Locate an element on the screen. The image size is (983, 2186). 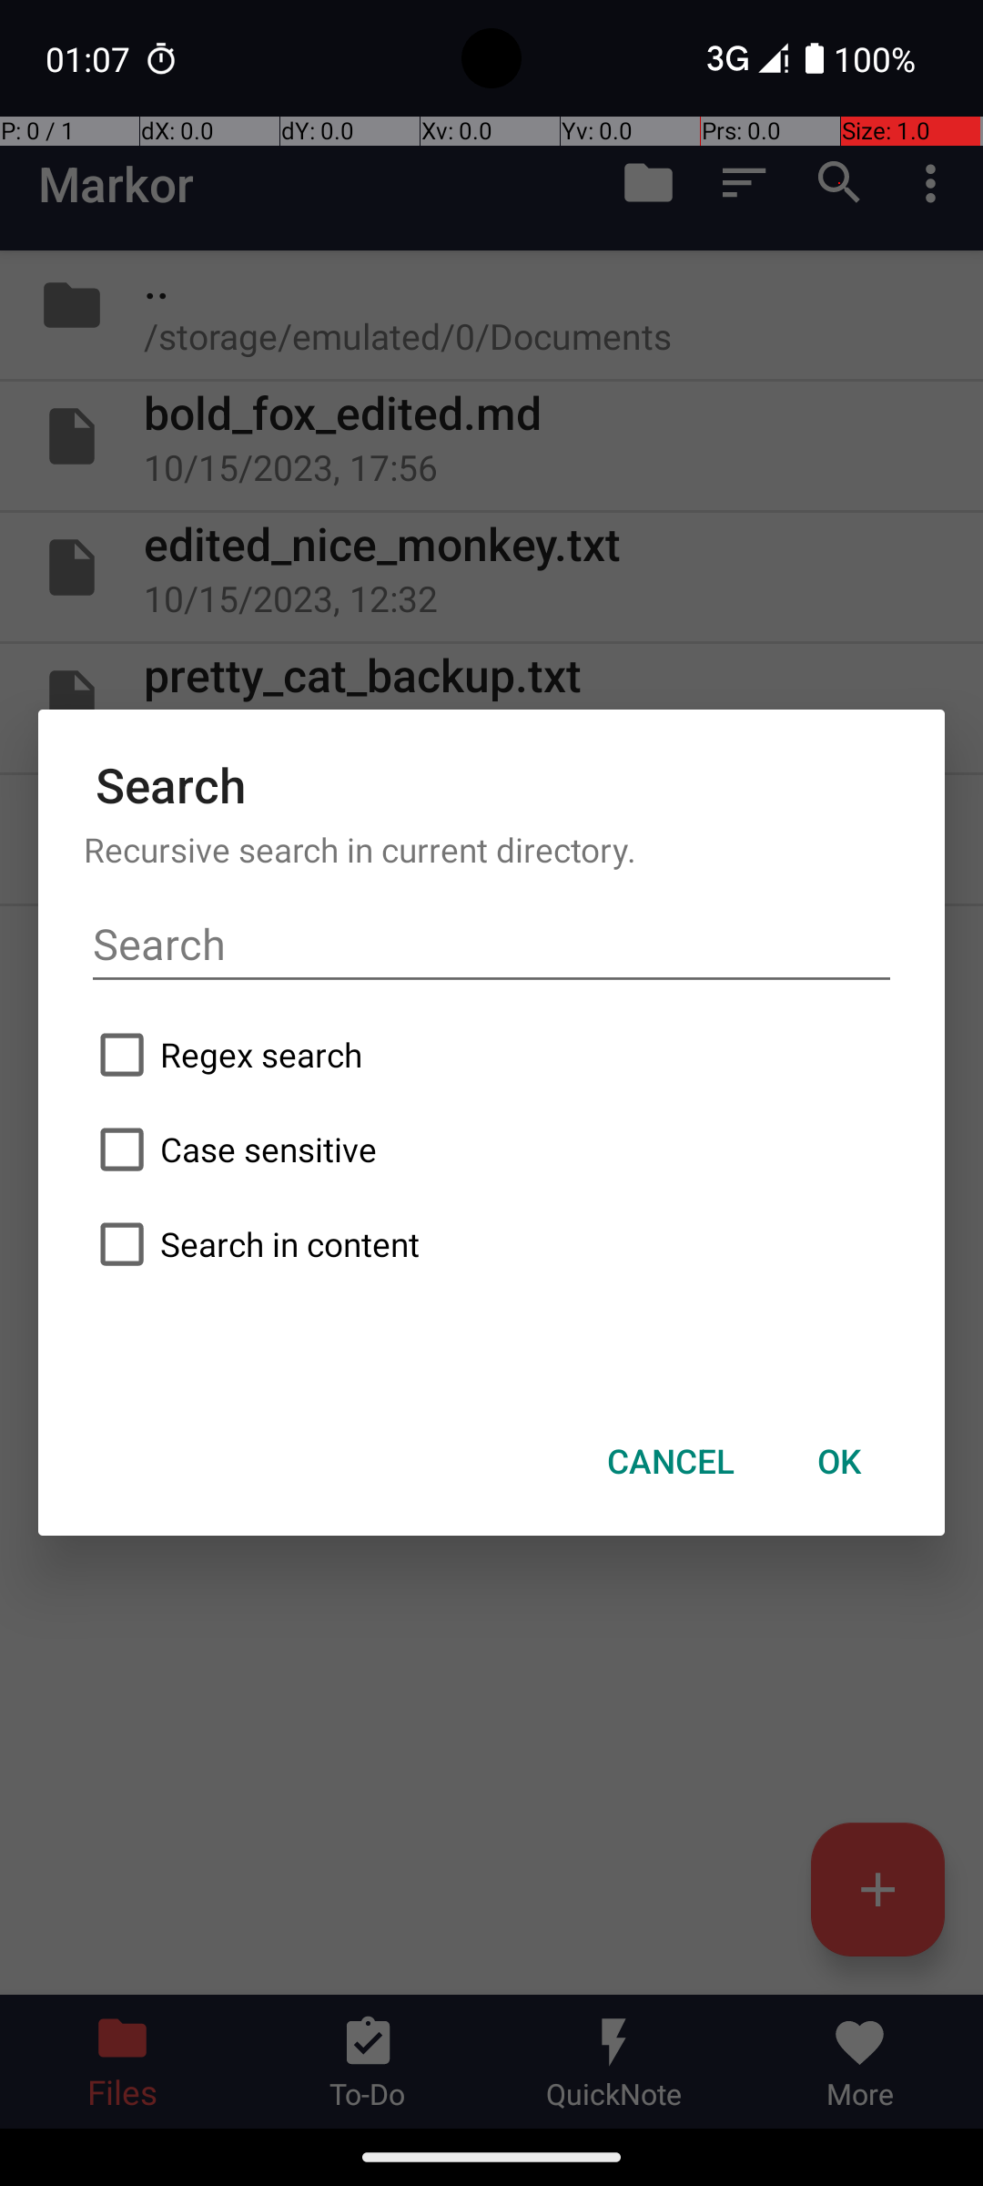
Search in content is located at coordinates (491, 1244).